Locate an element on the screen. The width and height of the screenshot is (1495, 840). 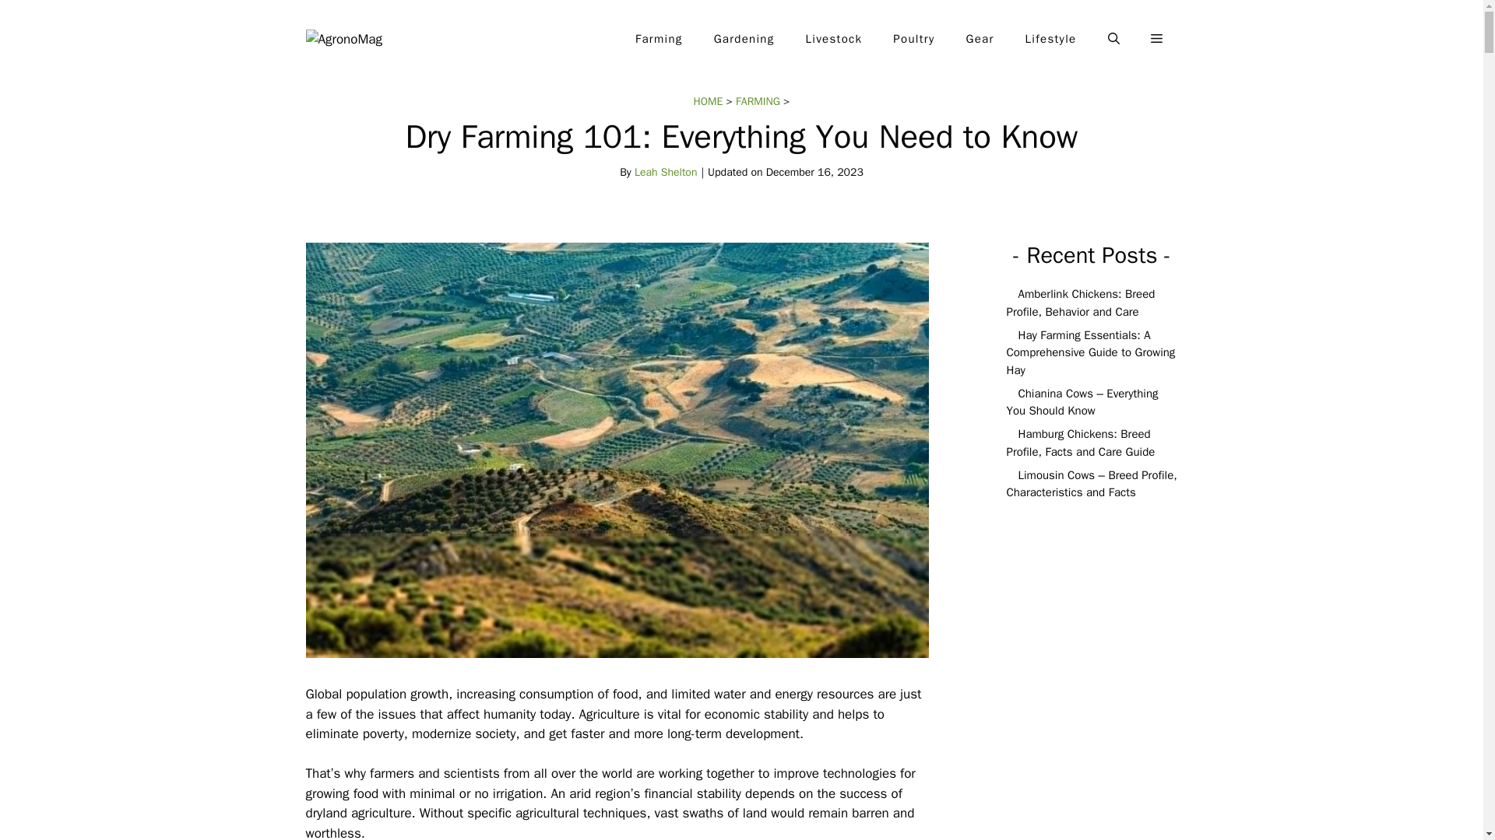
Livestock is located at coordinates (835, 39).